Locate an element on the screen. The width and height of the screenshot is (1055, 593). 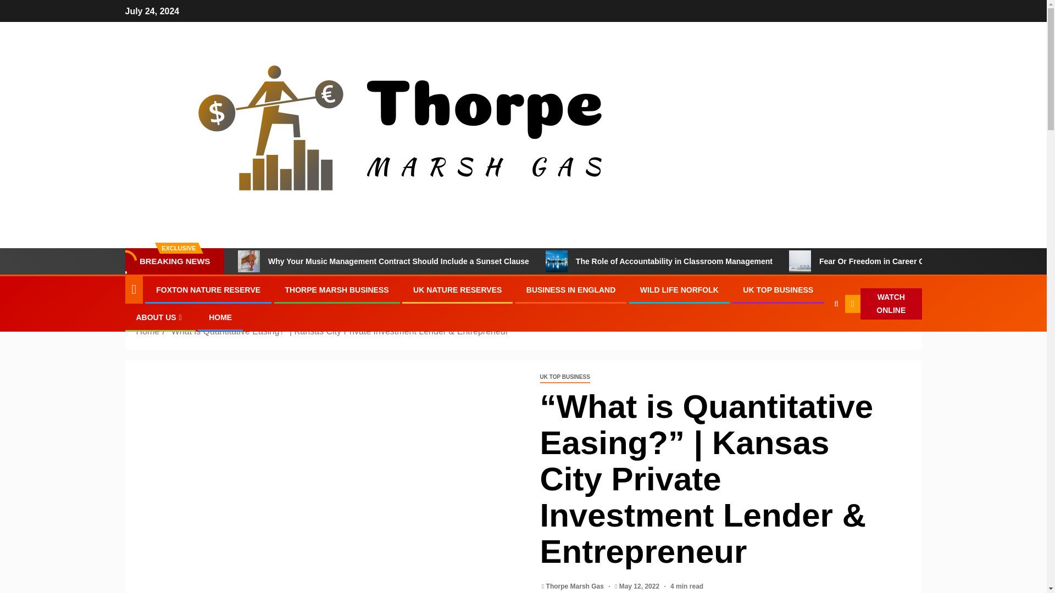
UK TOP BUSINESS is located at coordinates (564, 377).